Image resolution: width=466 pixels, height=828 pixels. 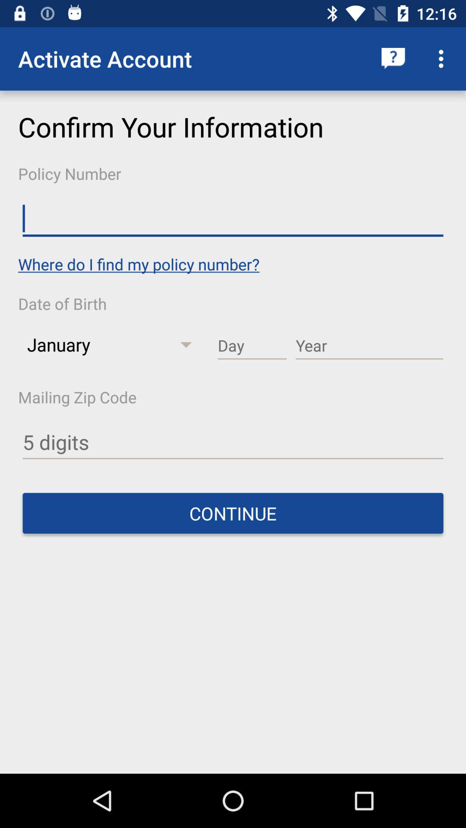 What do you see at coordinates (394, 59) in the screenshot?
I see `choose item to the right of the activate account app` at bounding box center [394, 59].